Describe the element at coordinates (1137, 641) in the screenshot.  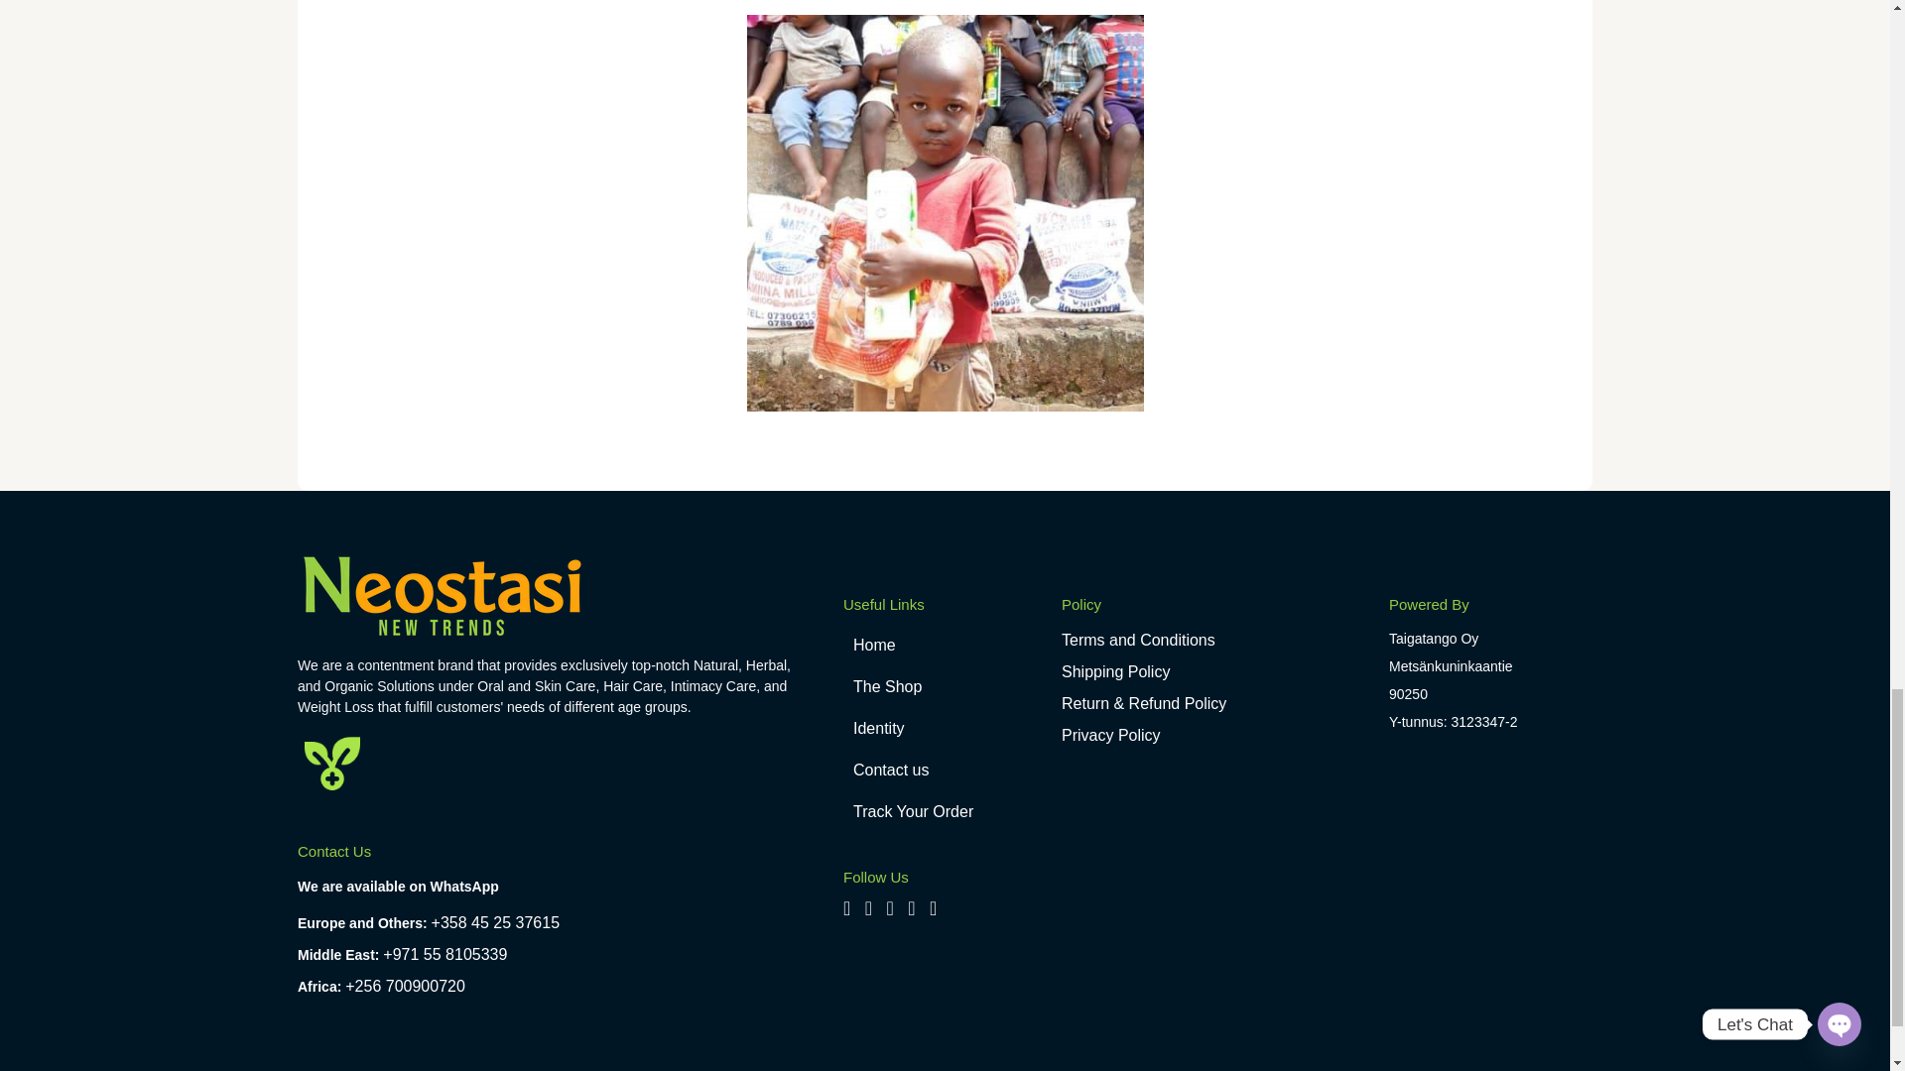
I see `Terms and Conditions` at that location.